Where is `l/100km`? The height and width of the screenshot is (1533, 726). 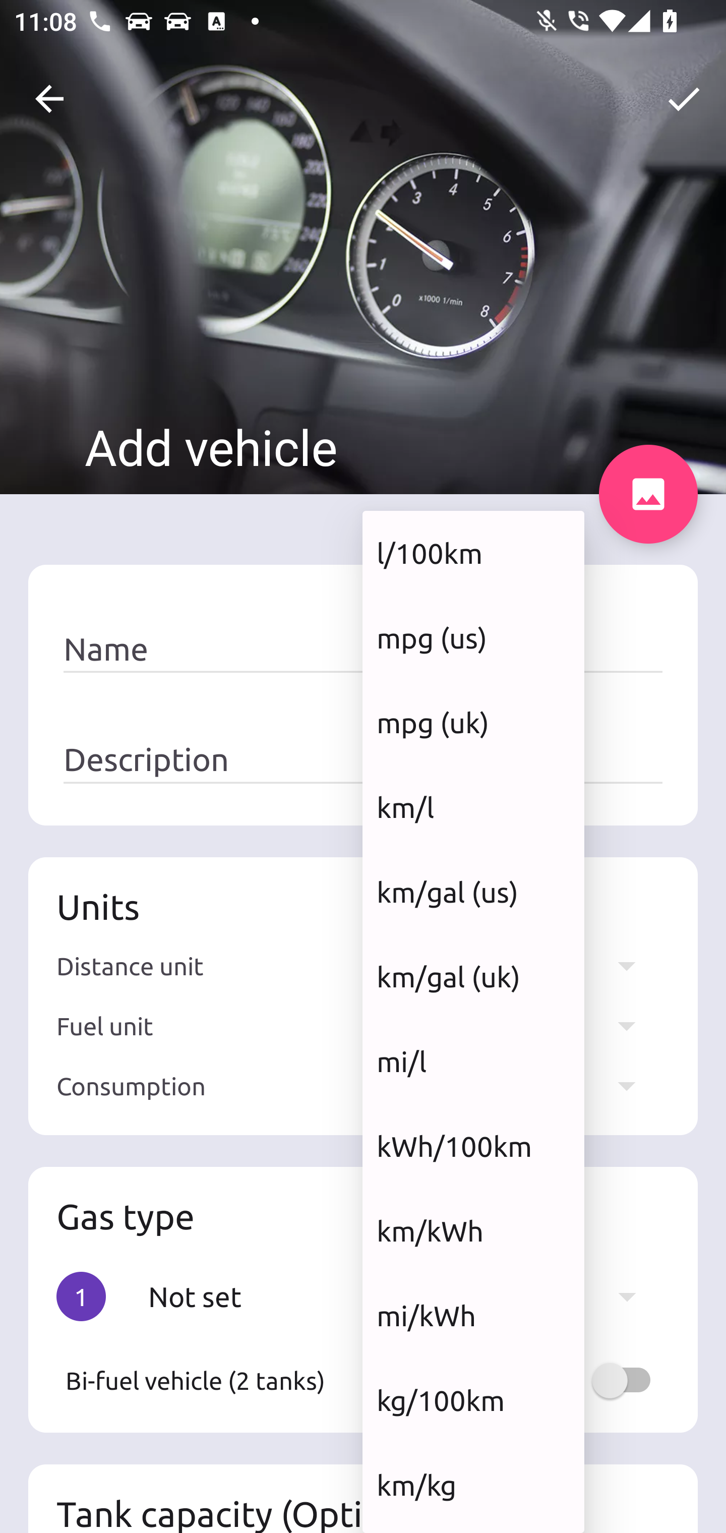 l/100km is located at coordinates (473, 553).